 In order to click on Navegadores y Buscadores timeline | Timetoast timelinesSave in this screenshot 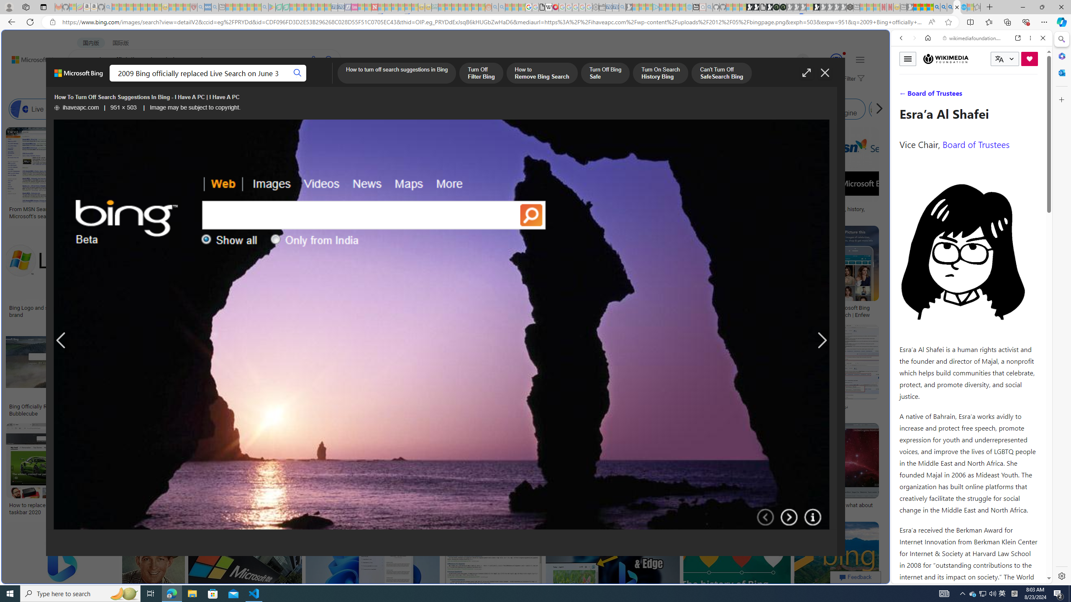, I will do `click(836, 569)`.